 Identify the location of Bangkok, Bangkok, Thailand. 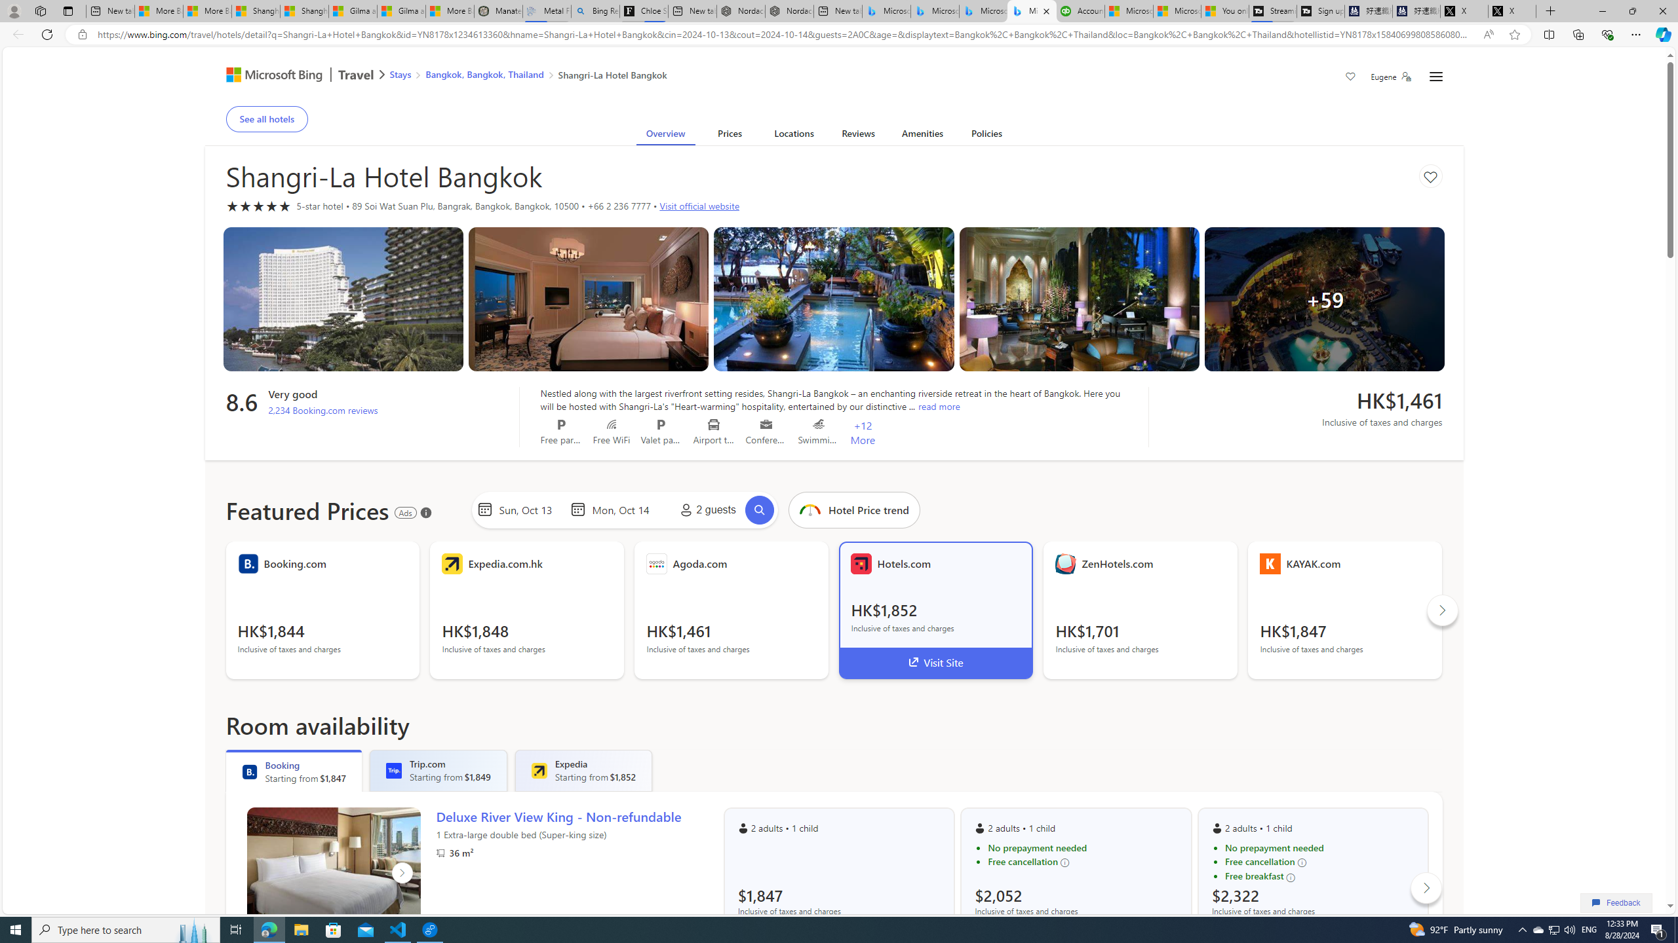
(485, 74).